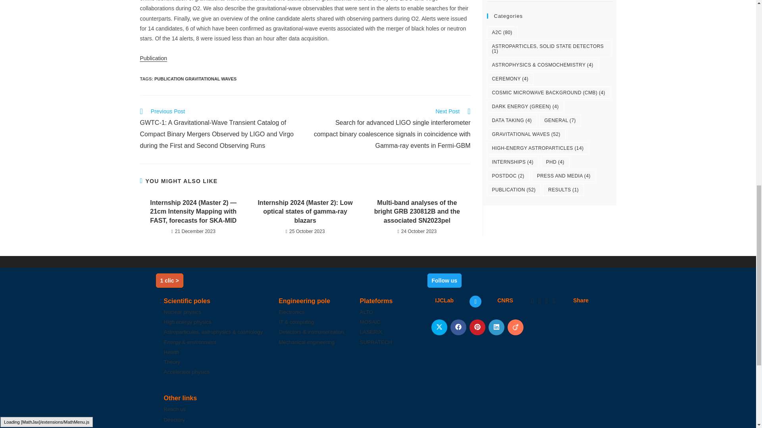 The image size is (762, 428). I want to click on Share on Facebook, so click(458, 327).